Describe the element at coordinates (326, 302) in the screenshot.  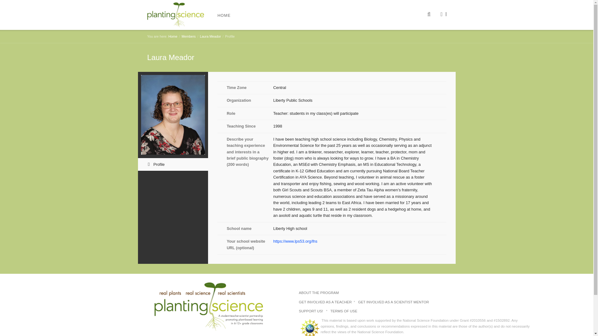
I see `GET INVOLVED AS A TEACHER ` at that location.